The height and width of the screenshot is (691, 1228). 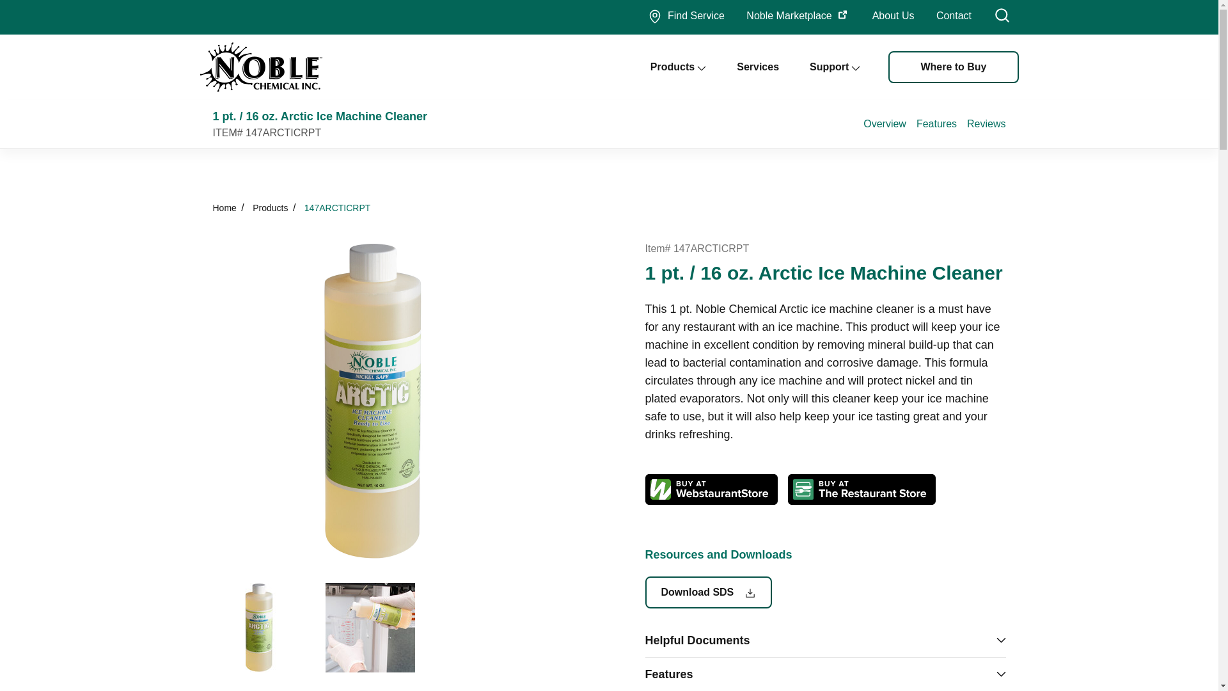 I want to click on Noble Marketplace, so click(x=798, y=17).